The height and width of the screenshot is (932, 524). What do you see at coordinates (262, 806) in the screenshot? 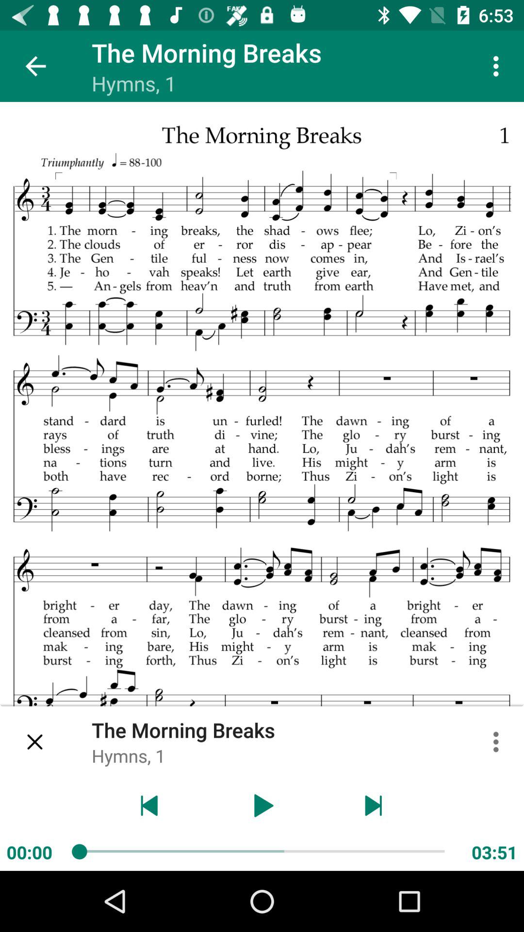
I see `play button` at bounding box center [262, 806].